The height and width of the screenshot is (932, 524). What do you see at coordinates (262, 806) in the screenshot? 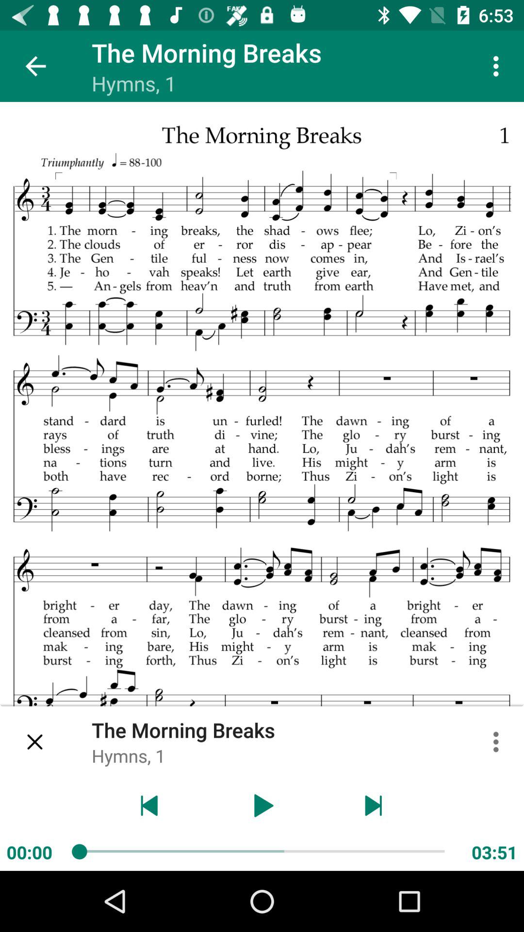
I see `play button` at bounding box center [262, 806].